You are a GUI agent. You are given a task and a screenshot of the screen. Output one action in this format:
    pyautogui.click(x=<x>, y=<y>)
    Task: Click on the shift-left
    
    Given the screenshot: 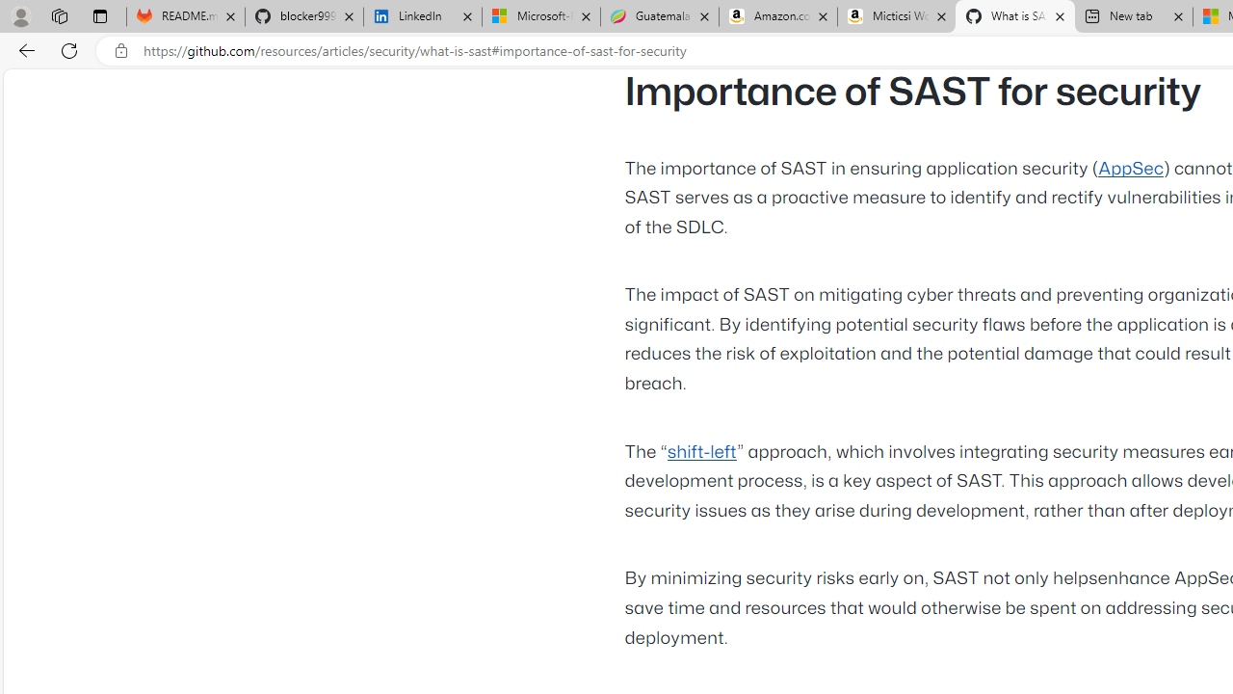 What is the action you would take?
    pyautogui.click(x=701, y=452)
    